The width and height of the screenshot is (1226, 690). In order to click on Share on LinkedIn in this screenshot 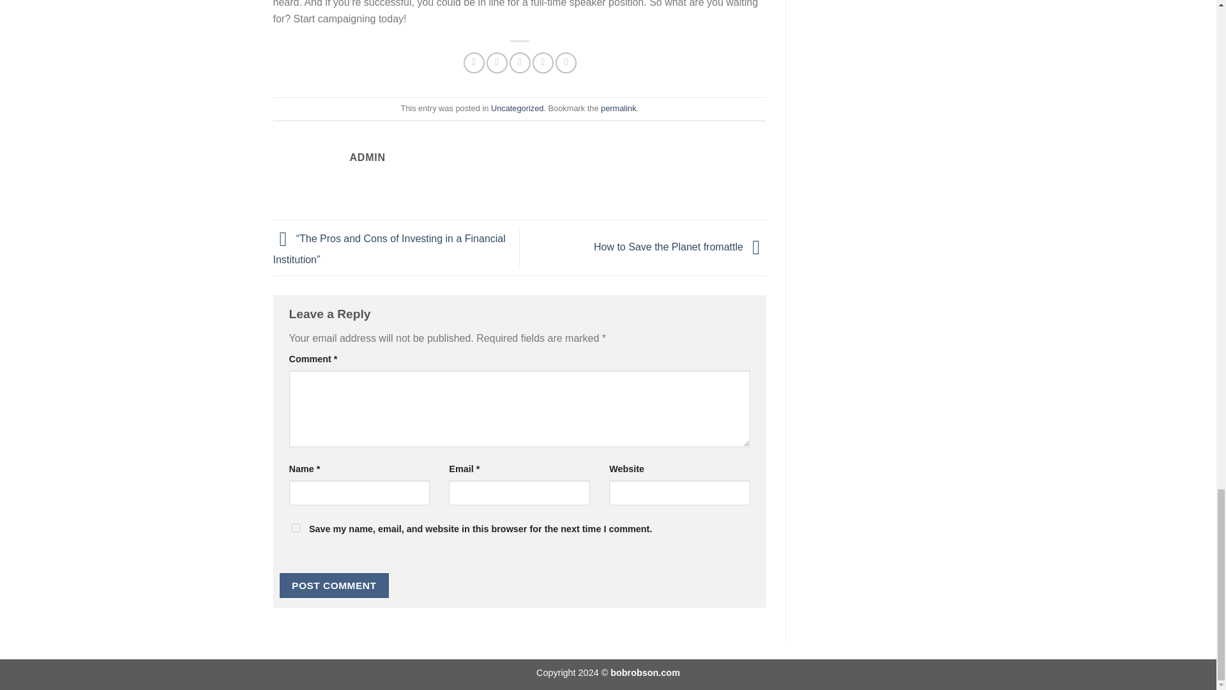, I will do `click(566, 63)`.